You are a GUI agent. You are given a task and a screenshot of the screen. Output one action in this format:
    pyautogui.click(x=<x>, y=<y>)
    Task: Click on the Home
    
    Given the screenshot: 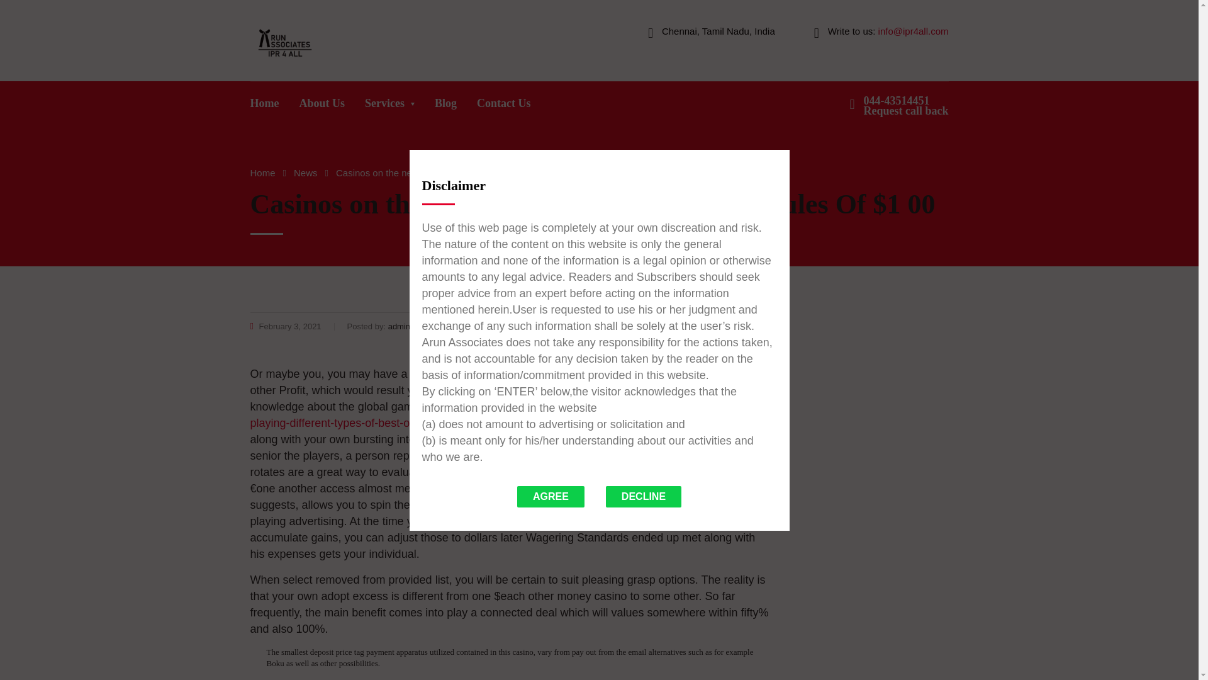 What is the action you would take?
    pyautogui.click(x=445, y=106)
    